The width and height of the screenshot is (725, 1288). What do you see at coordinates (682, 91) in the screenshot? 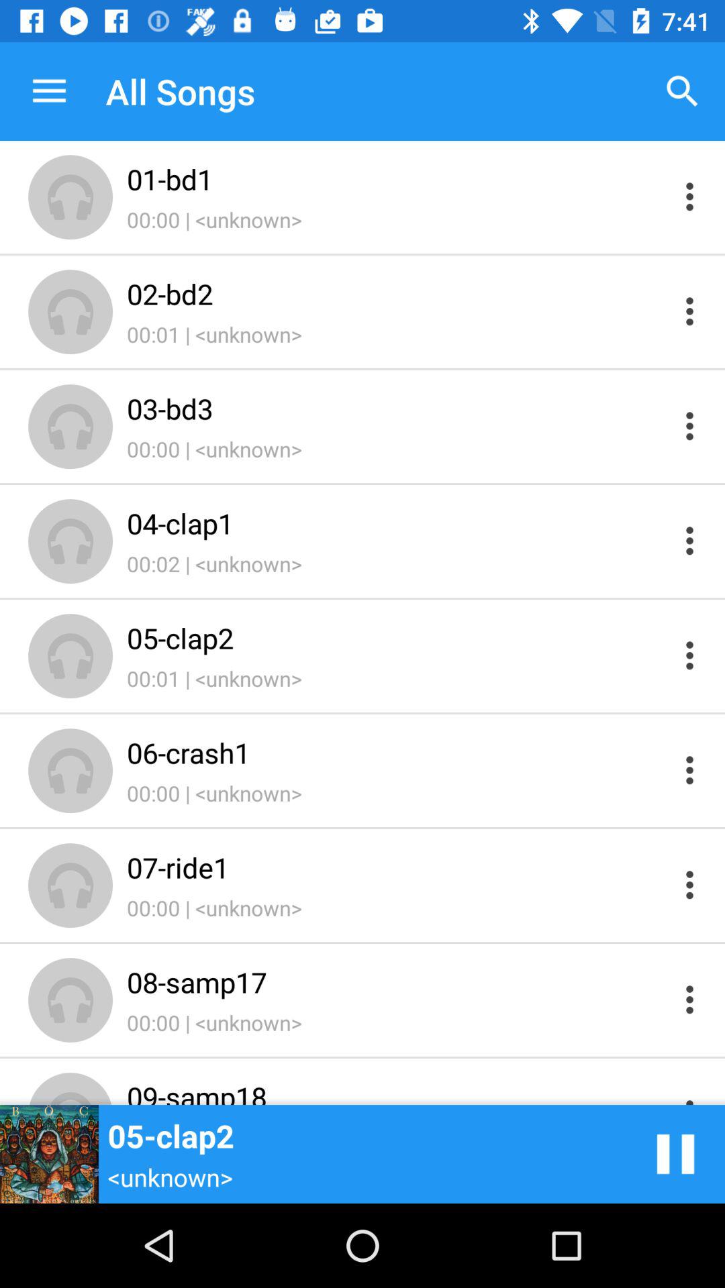
I see `select item above the 01-bd1` at bounding box center [682, 91].